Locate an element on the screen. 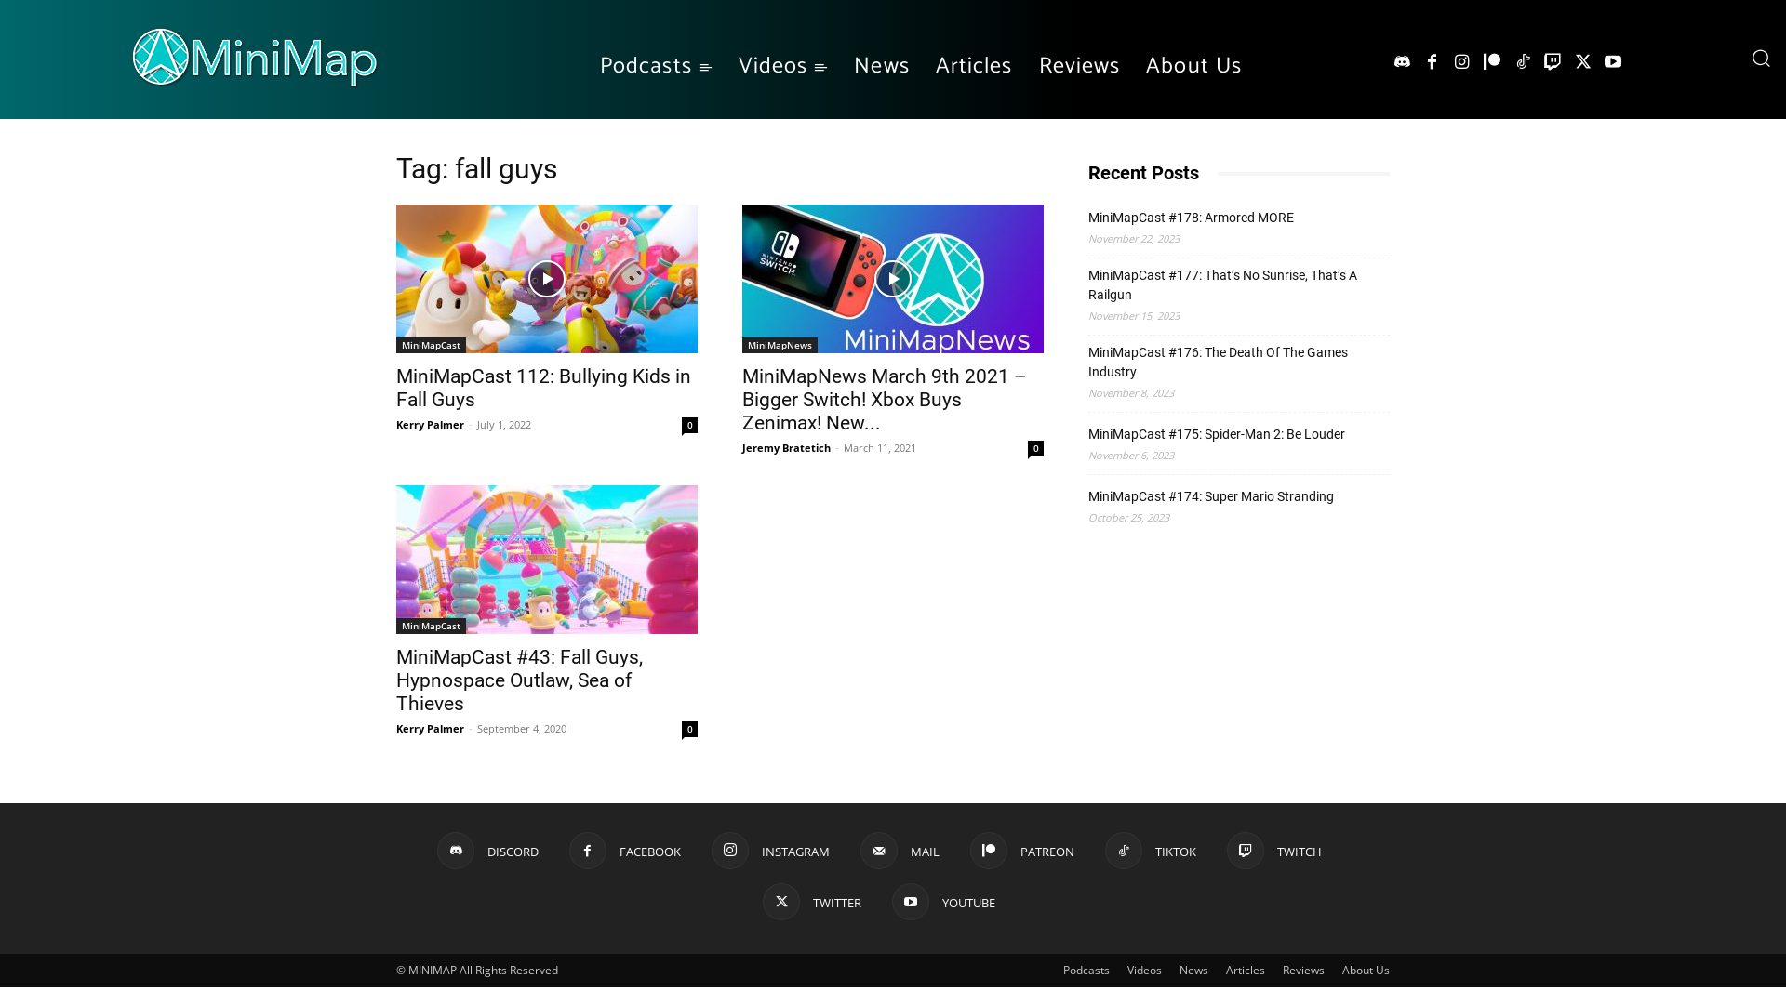 The width and height of the screenshot is (1786, 1004). MiniMapCast #176: The Death Of The Games Industry is located at coordinates (1239, 363).